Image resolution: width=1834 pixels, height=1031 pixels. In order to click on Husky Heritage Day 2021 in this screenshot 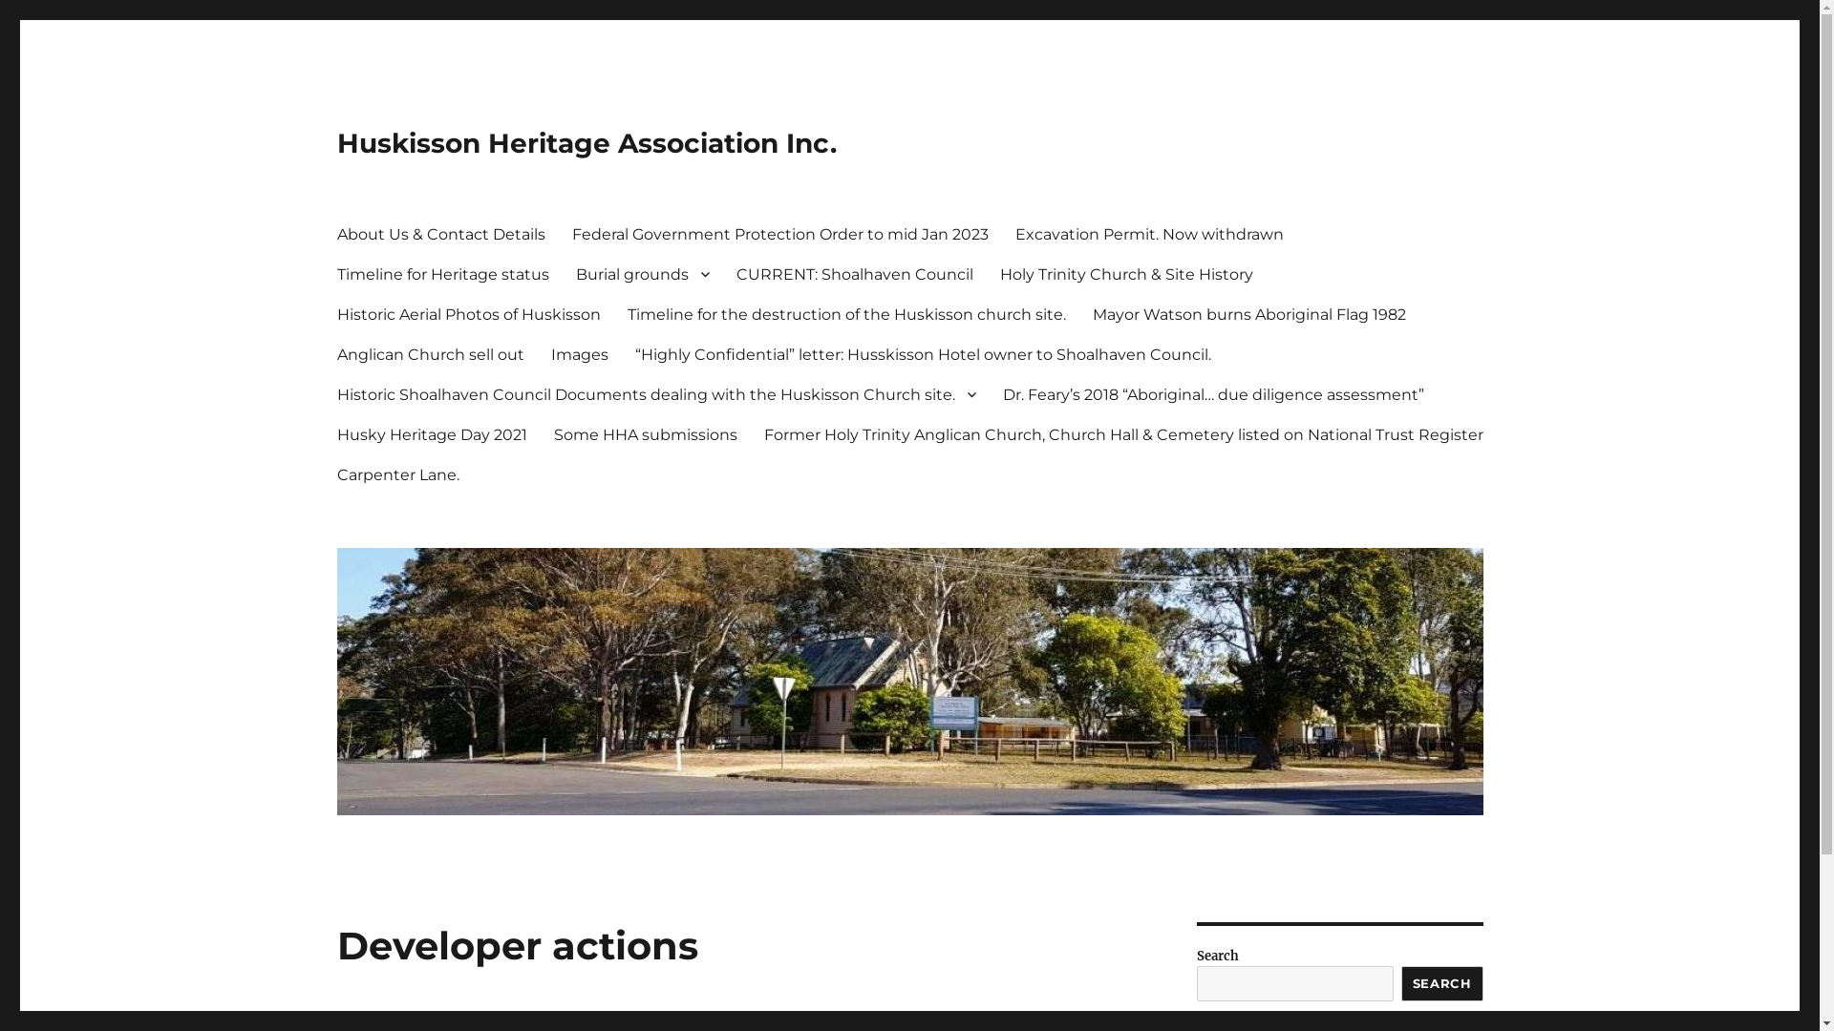, I will do `click(432, 434)`.